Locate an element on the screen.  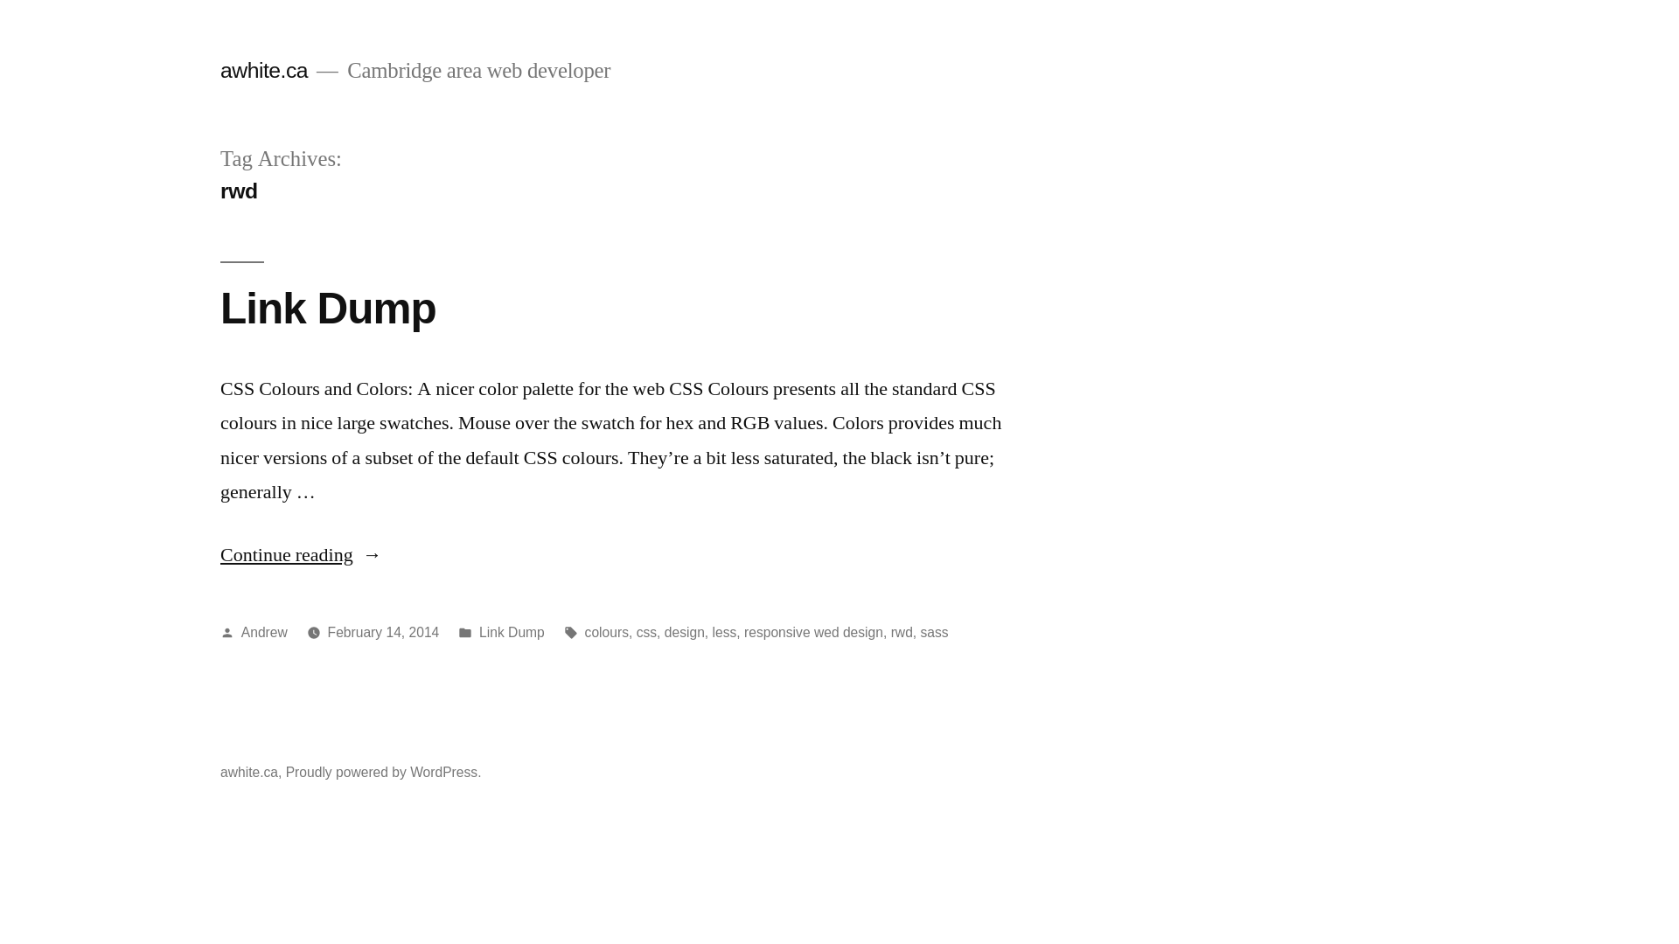
awhite.ca is located at coordinates (264, 70).